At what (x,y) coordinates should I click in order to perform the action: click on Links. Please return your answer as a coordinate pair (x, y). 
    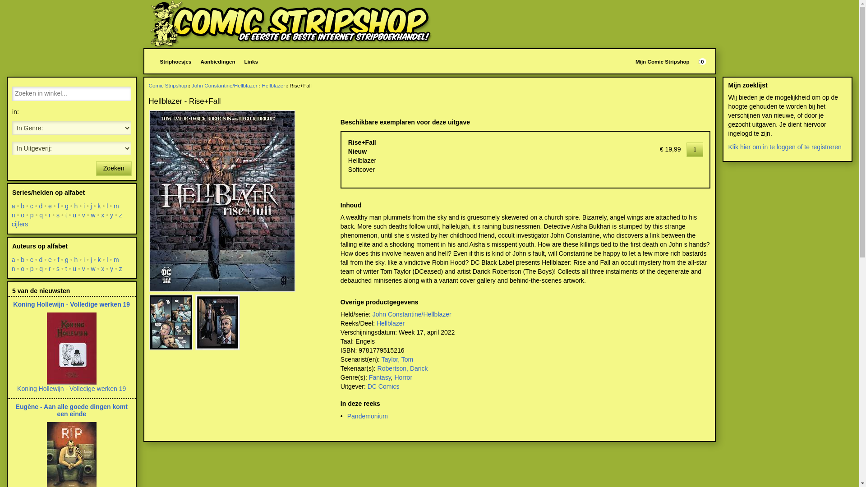
    Looking at the image, I should click on (251, 61).